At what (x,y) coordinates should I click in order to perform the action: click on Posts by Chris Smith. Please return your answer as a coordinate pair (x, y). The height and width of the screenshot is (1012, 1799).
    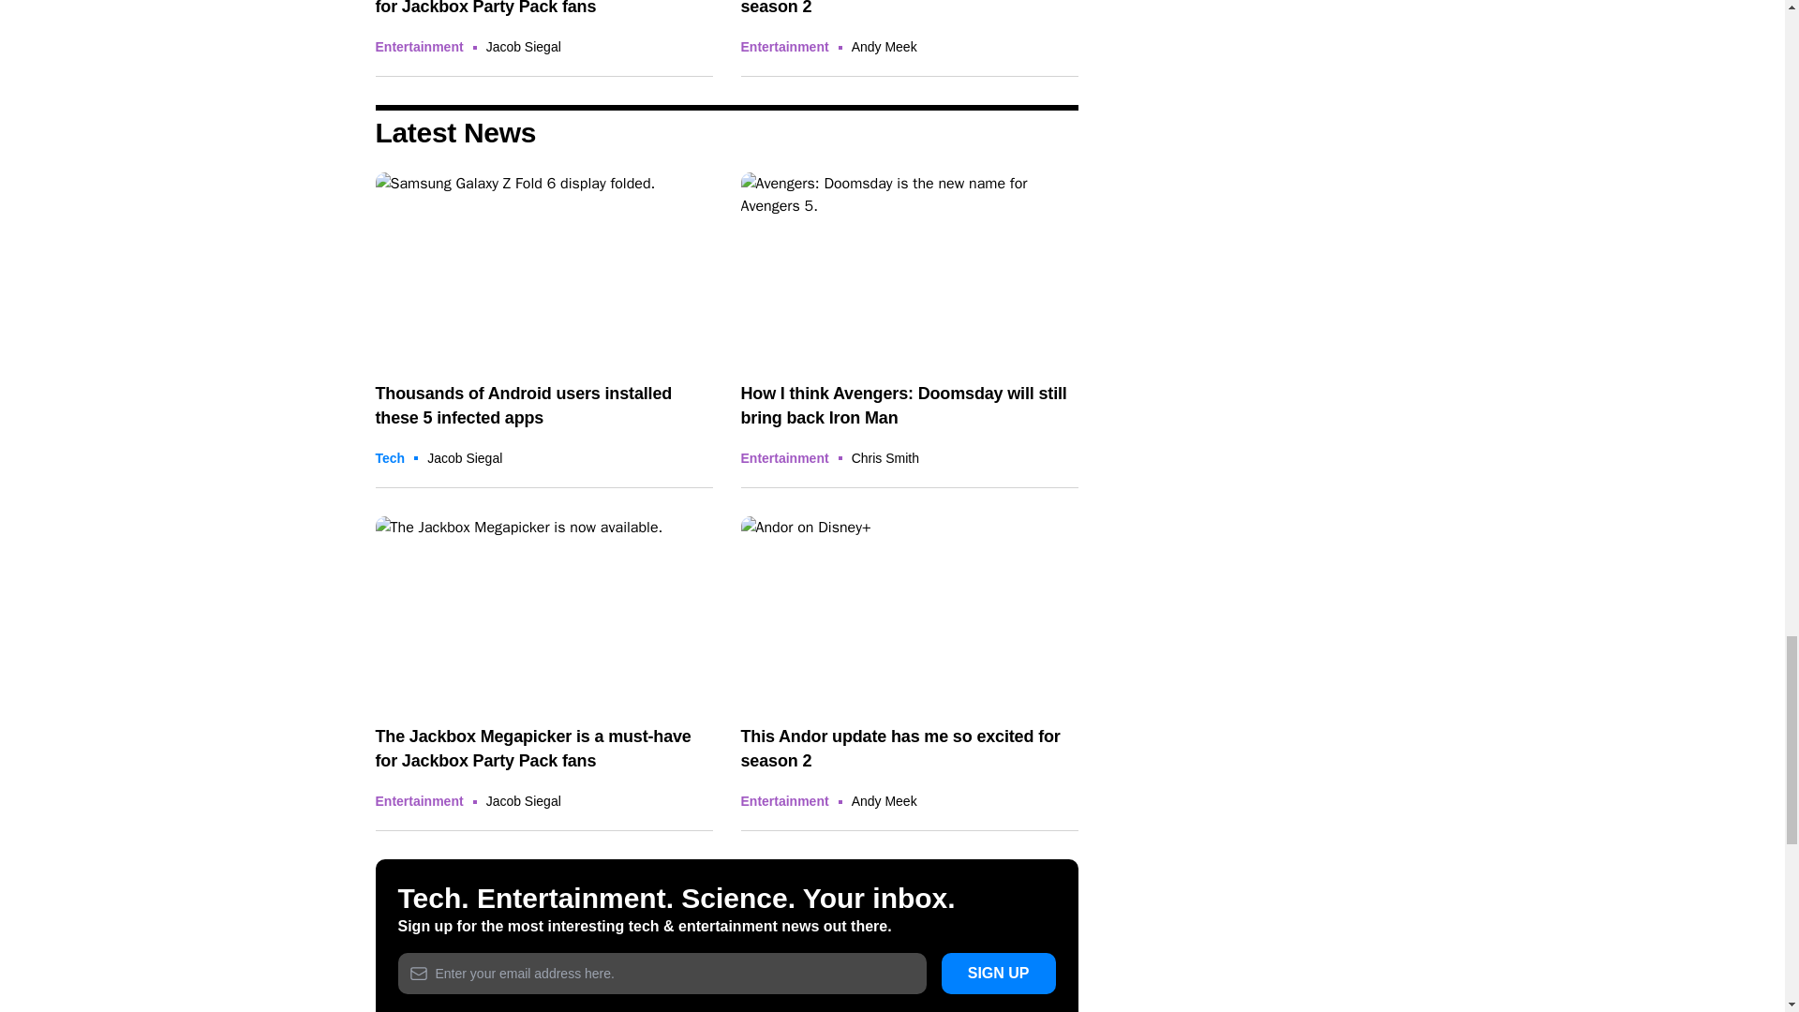
    Looking at the image, I should click on (885, 457).